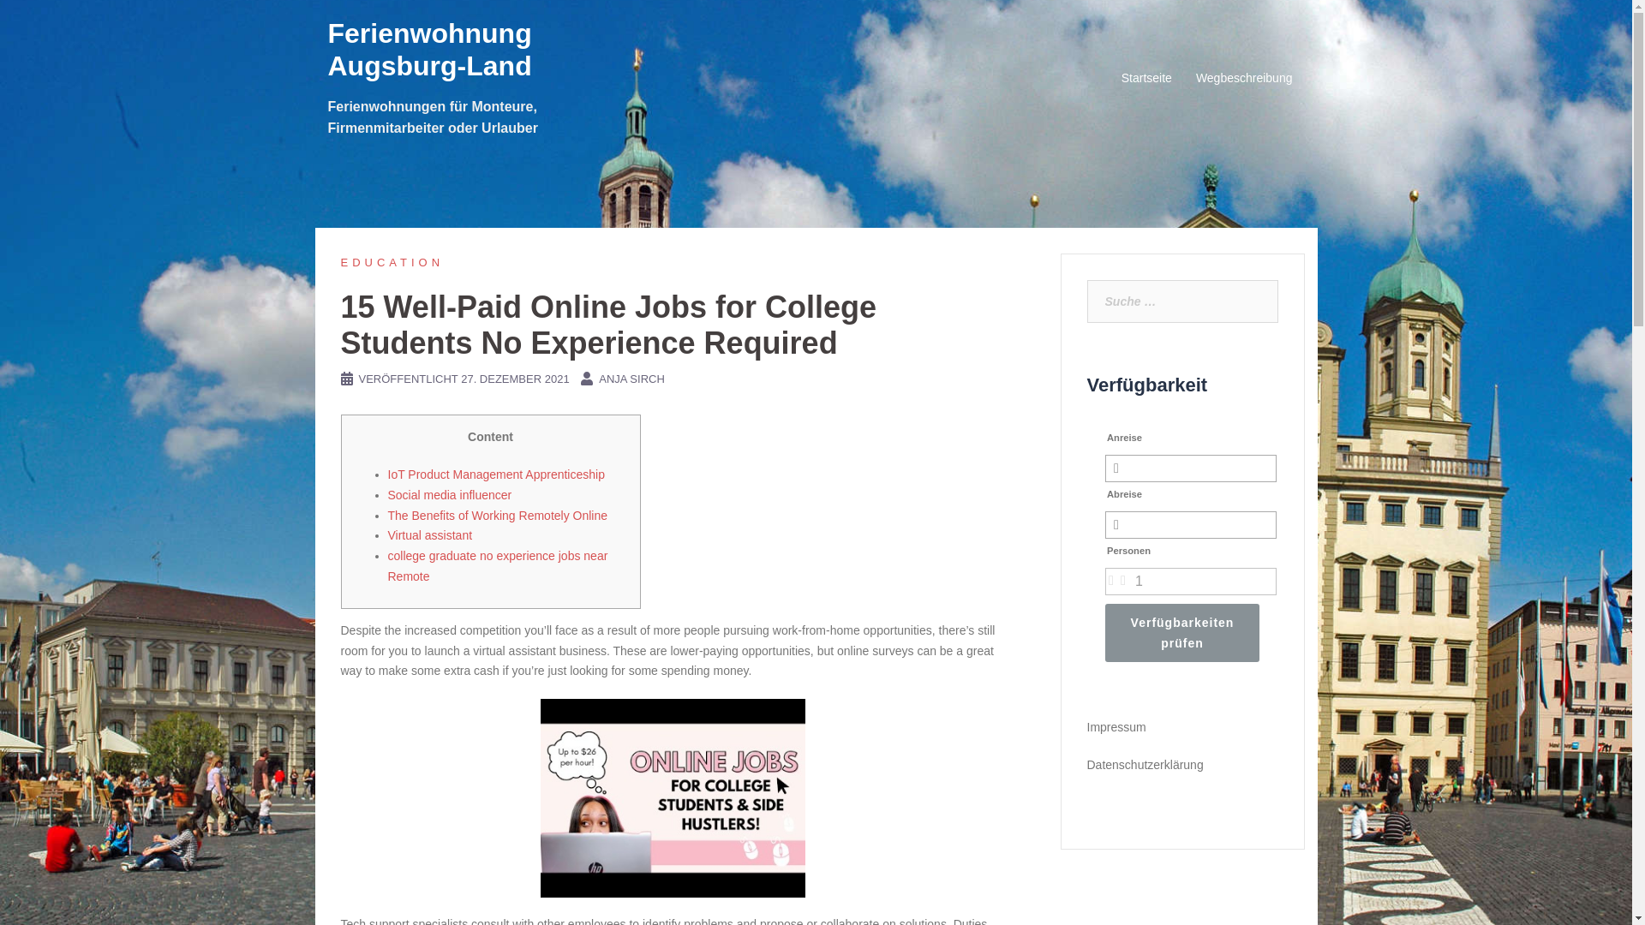  What do you see at coordinates (1244, 78) in the screenshot?
I see `Wegbeschreibung` at bounding box center [1244, 78].